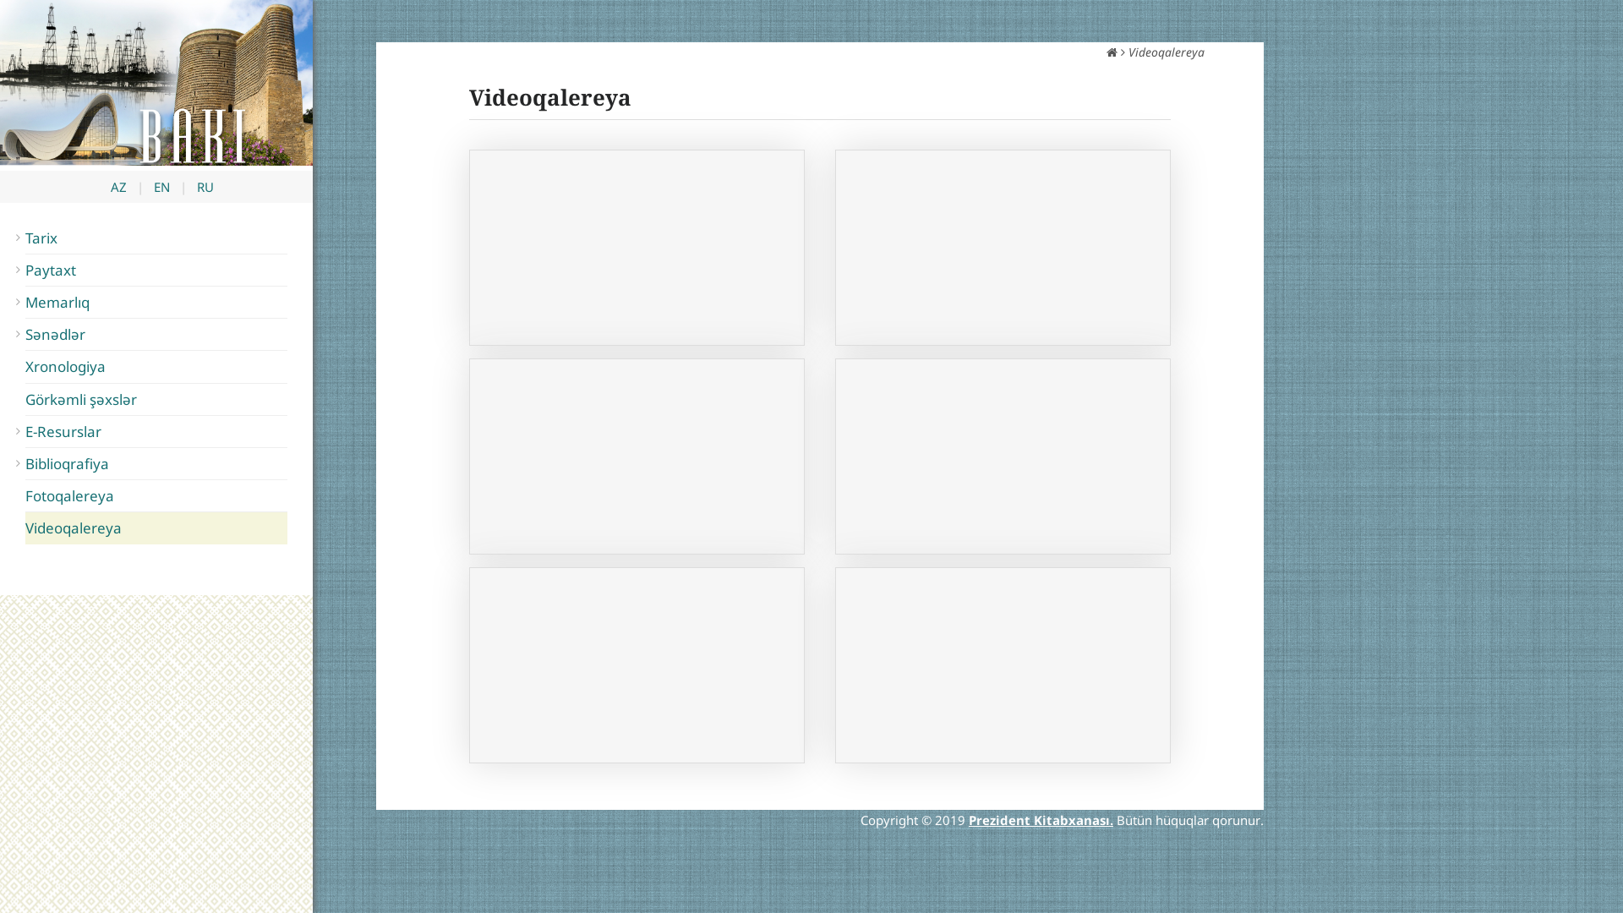 The image size is (1623, 913). Describe the element at coordinates (118, 187) in the screenshot. I see `AZ` at that location.